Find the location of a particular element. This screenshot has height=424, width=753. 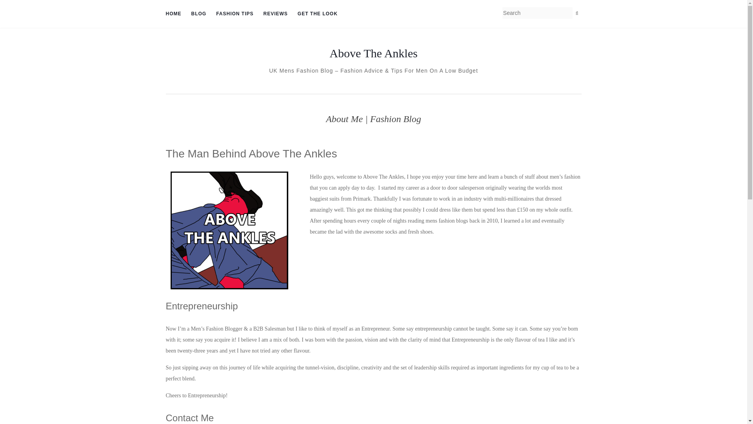

Reviews is located at coordinates (275, 14).